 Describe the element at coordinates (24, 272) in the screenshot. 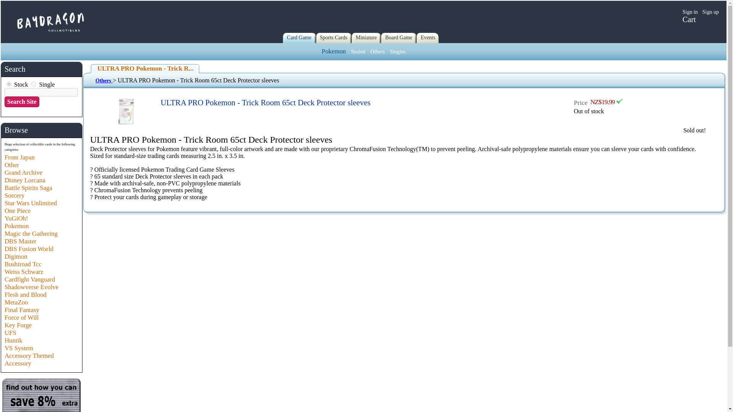

I see `Weiss Schwarz` at that location.